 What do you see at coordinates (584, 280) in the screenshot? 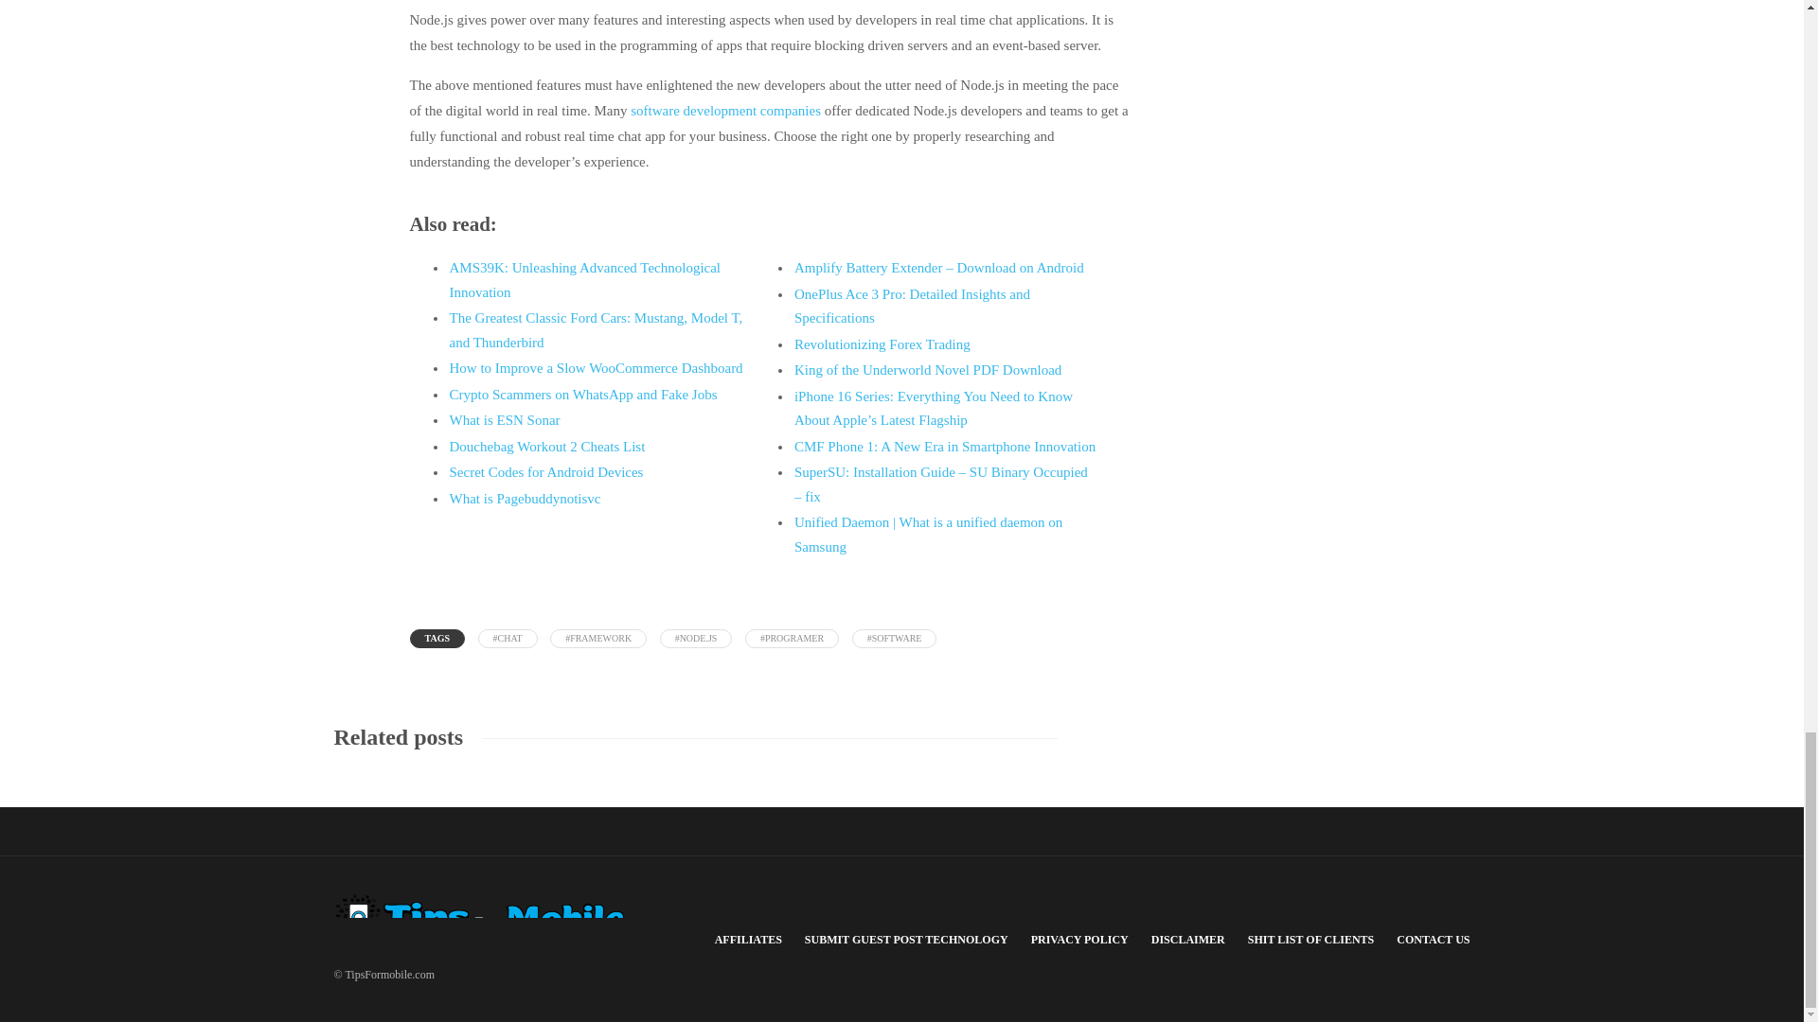
I see `AMS39K: Unleashing Advanced Technological Innovation` at bounding box center [584, 280].